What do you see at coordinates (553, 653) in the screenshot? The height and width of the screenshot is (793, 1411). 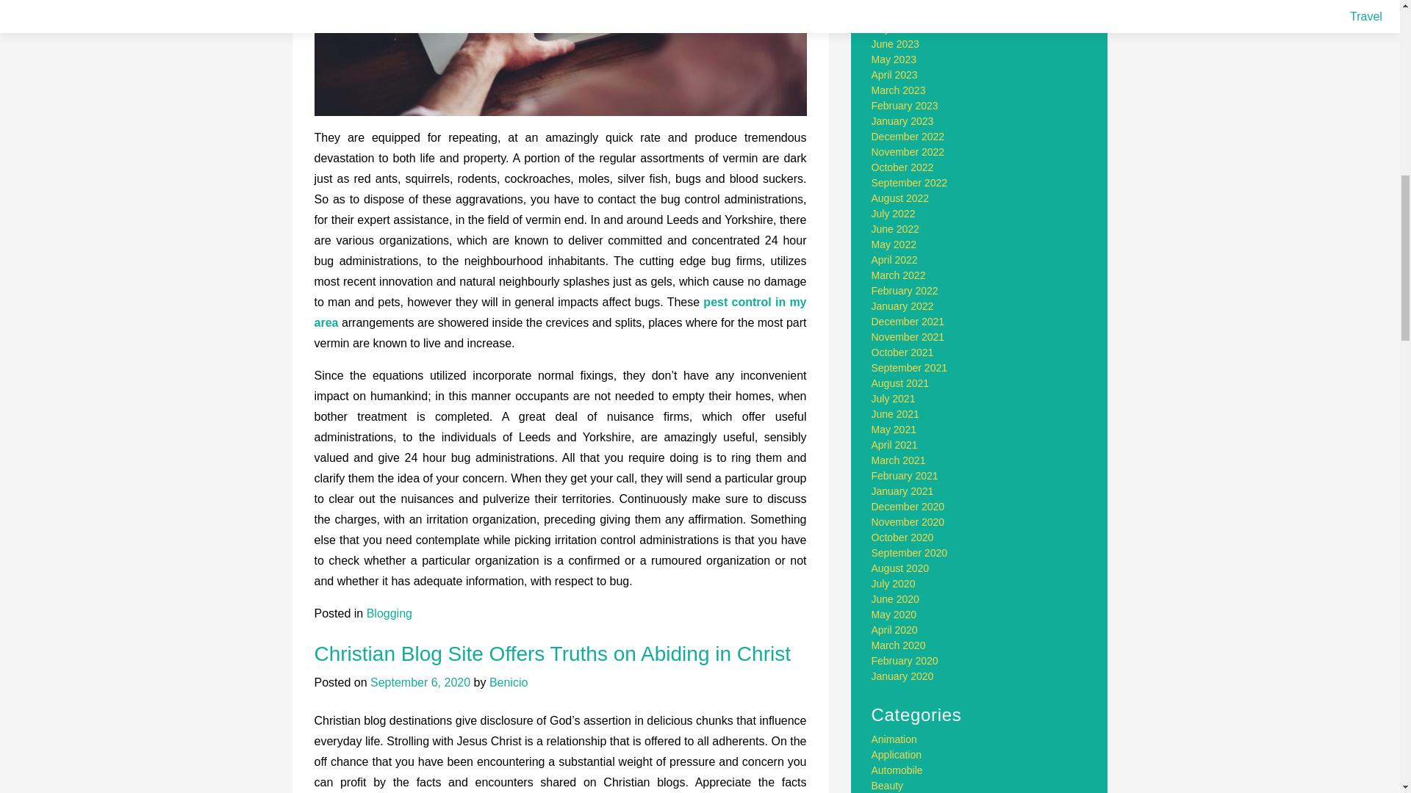 I see `Christian Blog Site Offers Truths on Abiding in Christ` at bounding box center [553, 653].